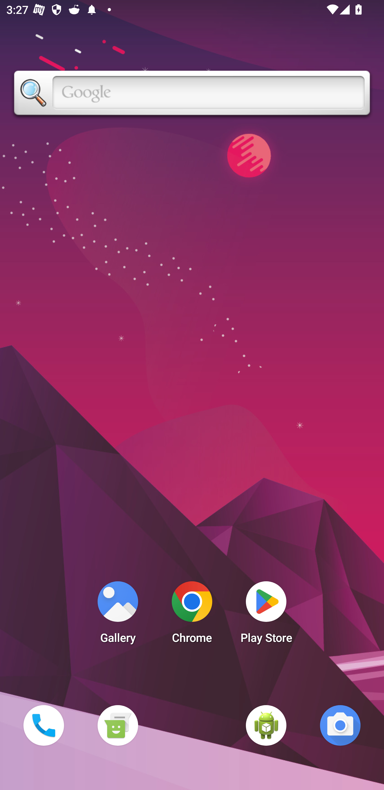  I want to click on Play Store, so click(266, 615).